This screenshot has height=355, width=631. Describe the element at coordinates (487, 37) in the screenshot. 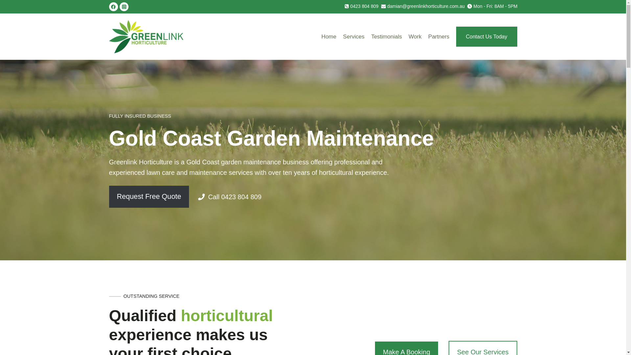

I see `Contact Us Today` at that location.